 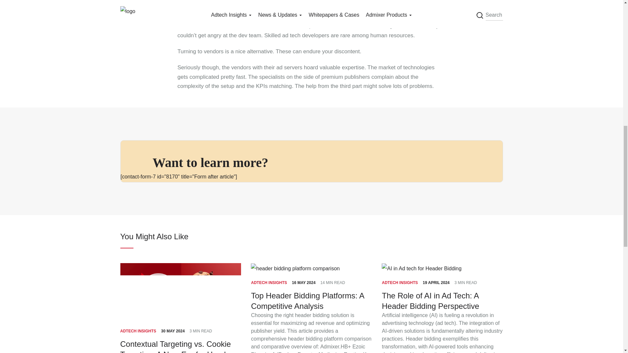 What do you see at coordinates (138, 331) in the screenshot?
I see `ADTECH INSIGHTS` at bounding box center [138, 331].